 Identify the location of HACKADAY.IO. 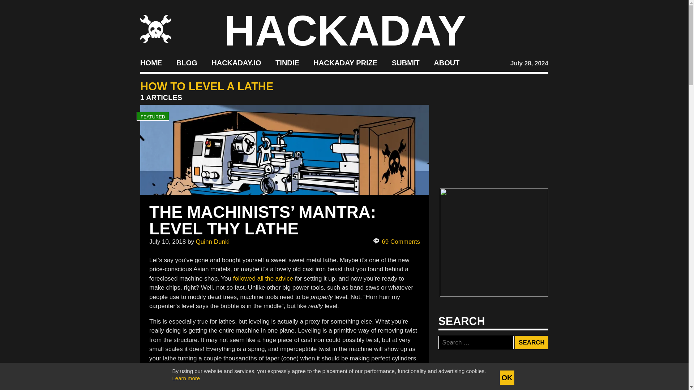
(236, 63).